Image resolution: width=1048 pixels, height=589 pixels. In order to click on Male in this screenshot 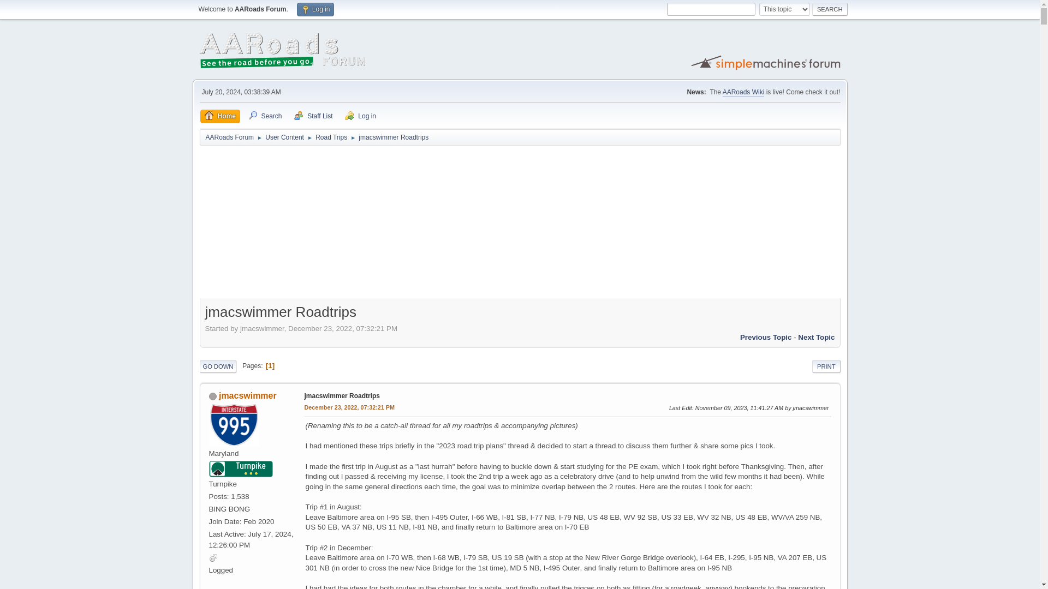, I will do `click(213, 557)`.